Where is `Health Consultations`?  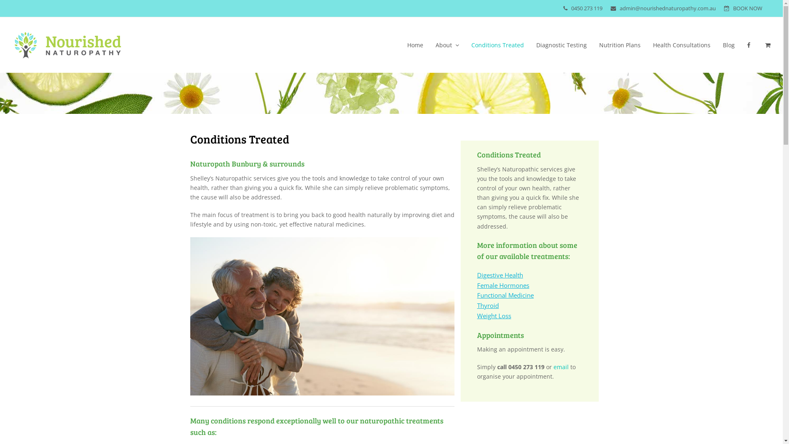
Health Consultations is located at coordinates (682, 45).